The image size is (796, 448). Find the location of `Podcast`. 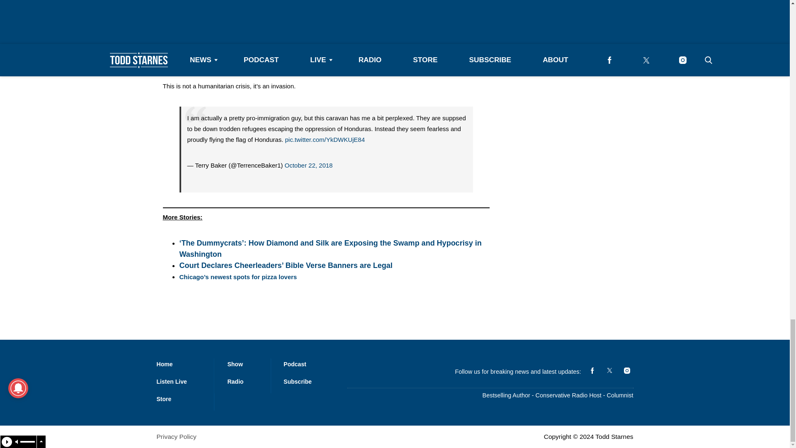

Podcast is located at coordinates (295, 364).